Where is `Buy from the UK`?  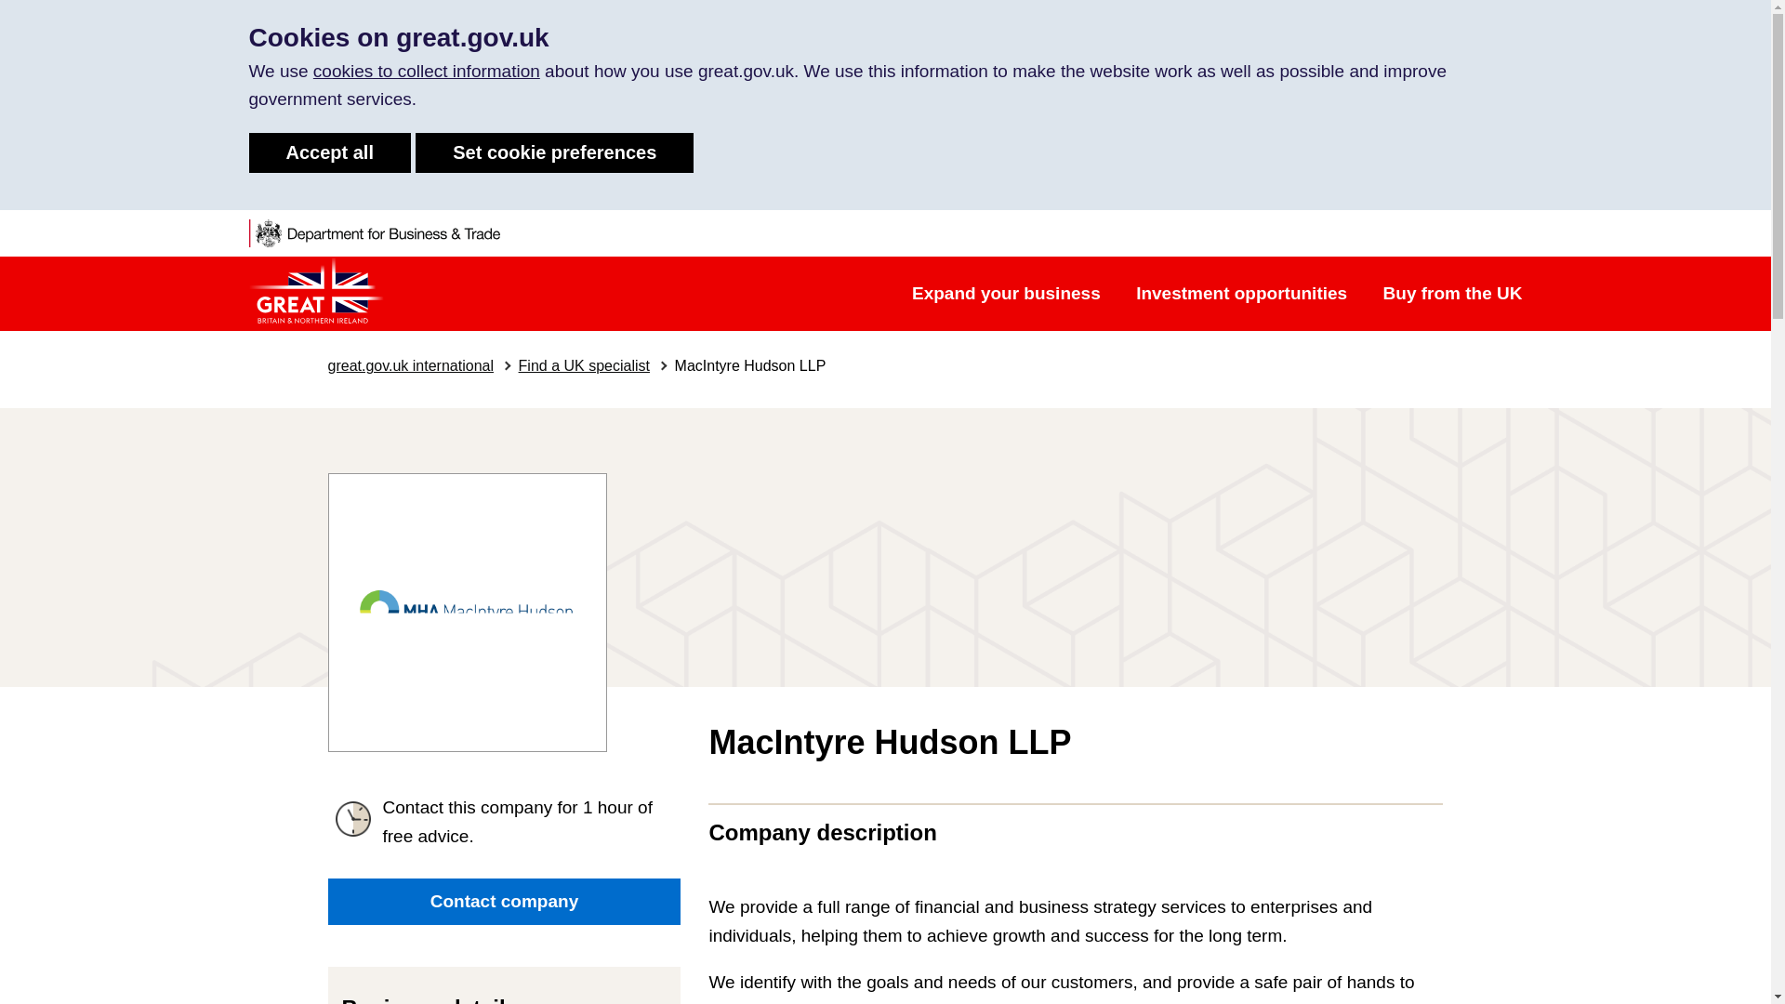 Buy from the UK is located at coordinates (1452, 293).